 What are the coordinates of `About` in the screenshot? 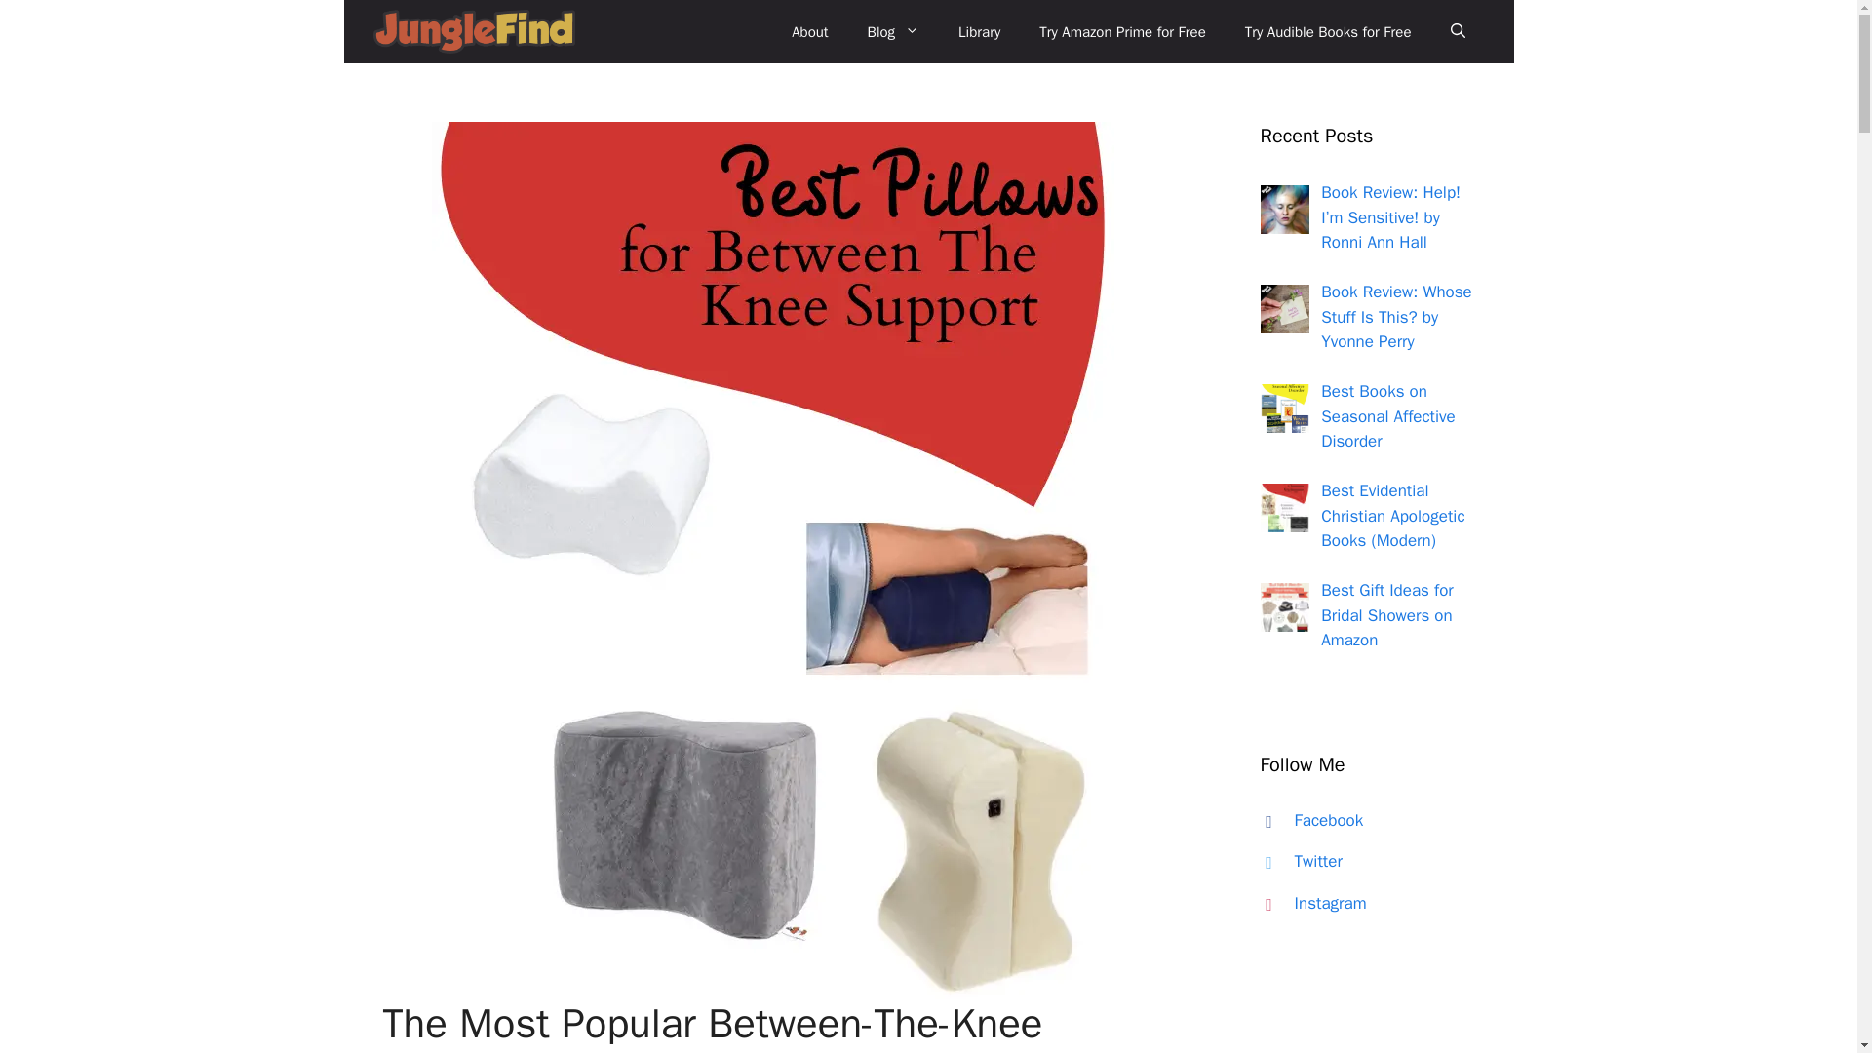 It's located at (809, 31).